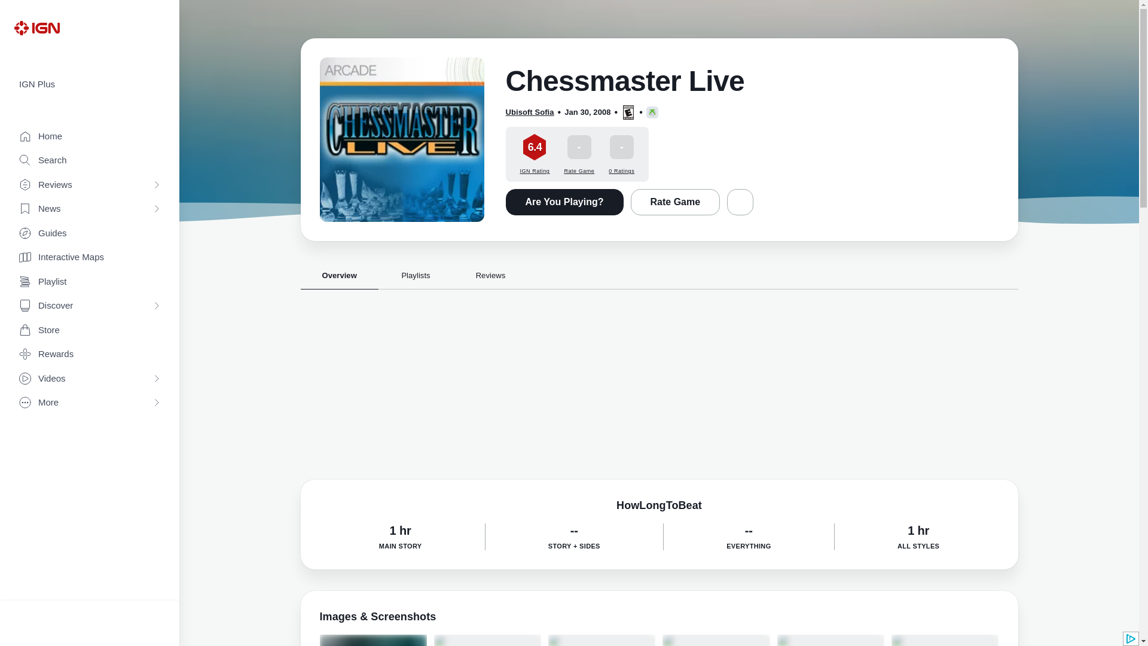 This screenshot has width=1148, height=646. Describe the element at coordinates (90, 160) in the screenshot. I see `Search` at that location.